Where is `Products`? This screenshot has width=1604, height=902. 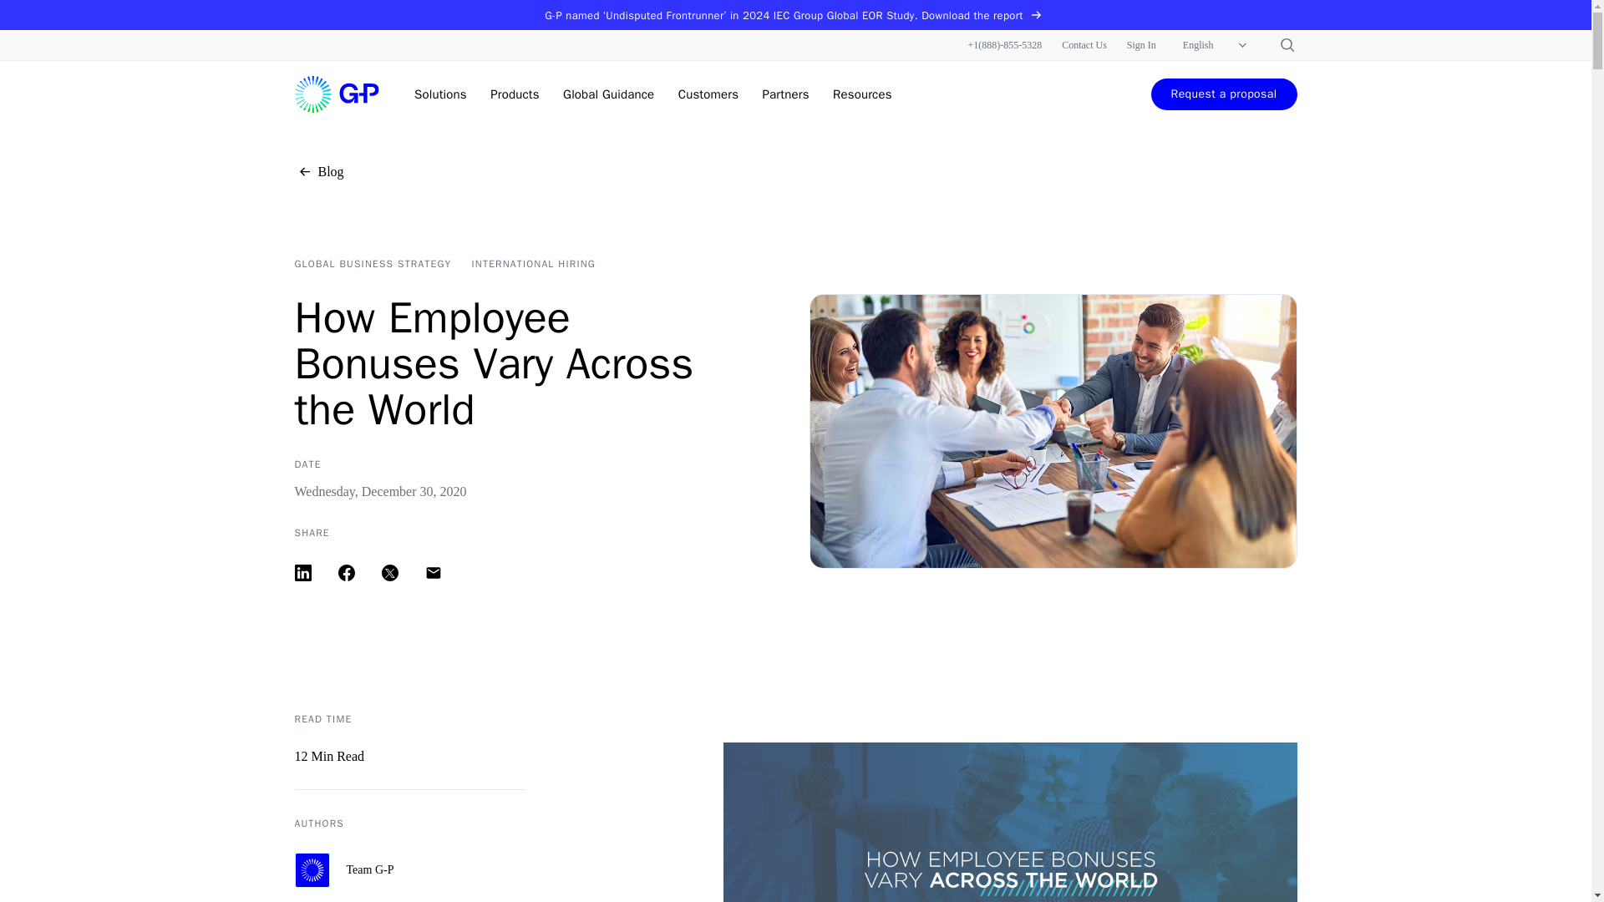 Products is located at coordinates (515, 94).